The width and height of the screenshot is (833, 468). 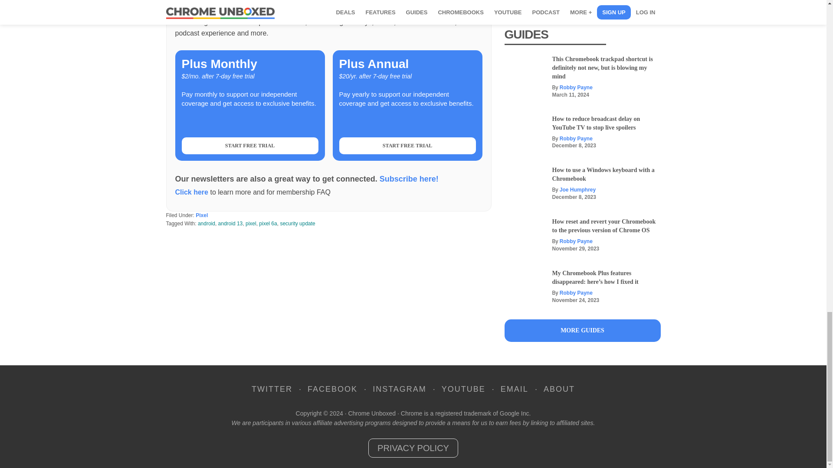 What do you see at coordinates (582, 330) in the screenshot?
I see `Guides and How-To's` at bounding box center [582, 330].